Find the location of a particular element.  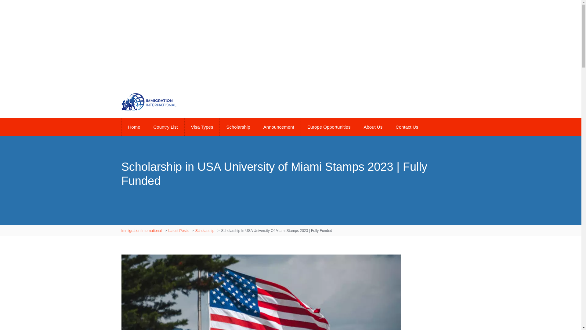

Contact Us is located at coordinates (407, 127).